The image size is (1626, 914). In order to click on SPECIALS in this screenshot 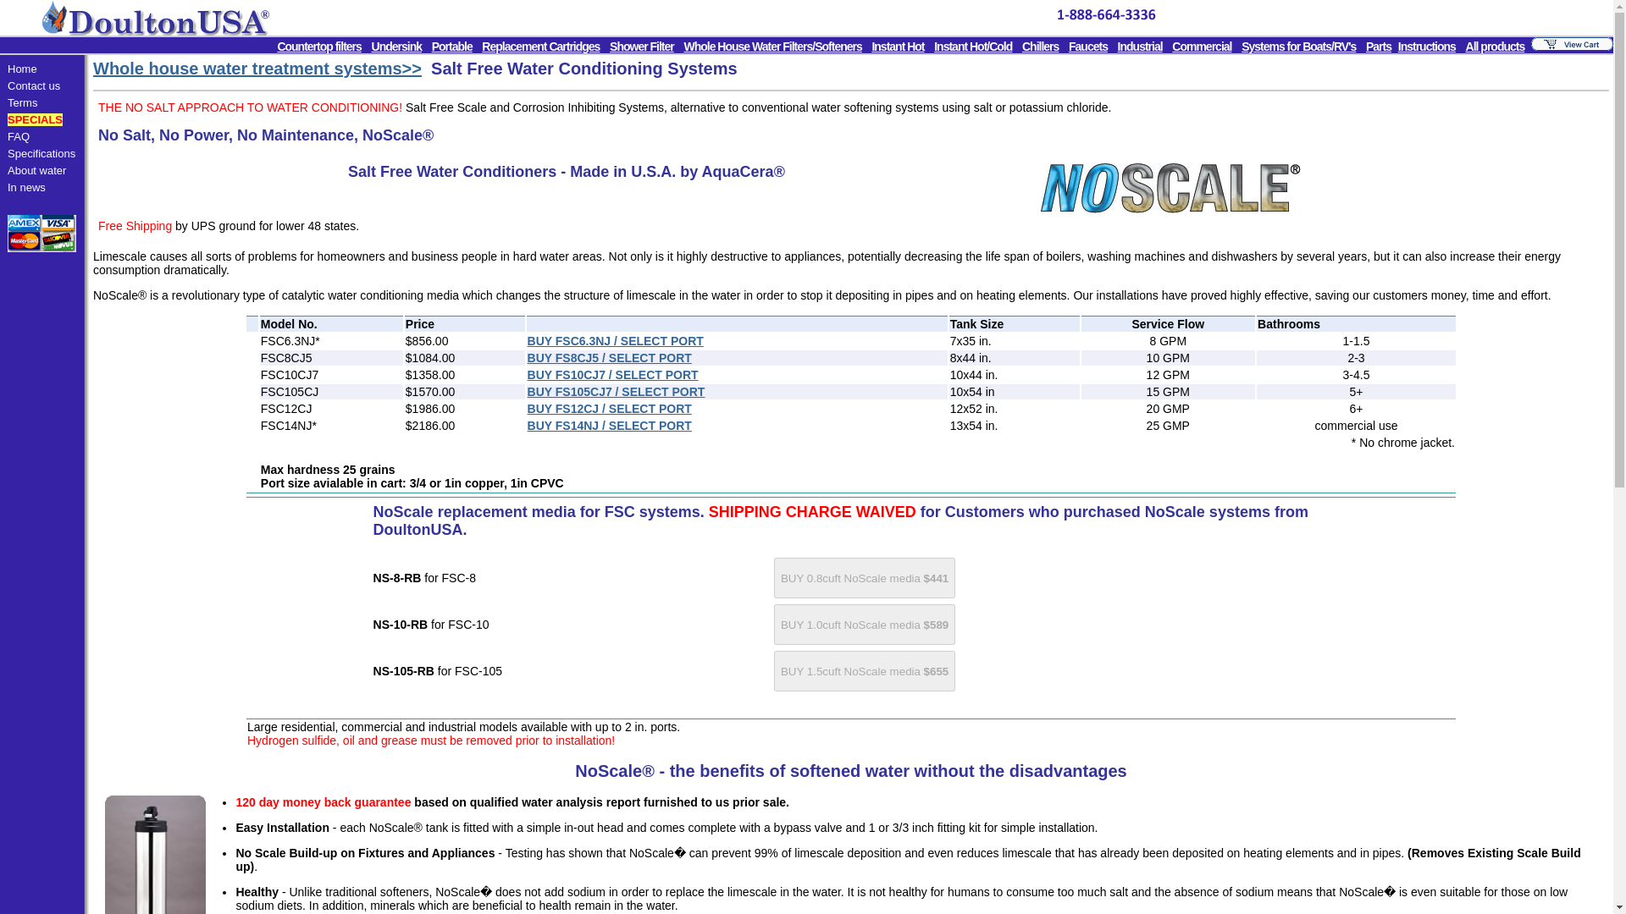, I will do `click(36, 119)`.